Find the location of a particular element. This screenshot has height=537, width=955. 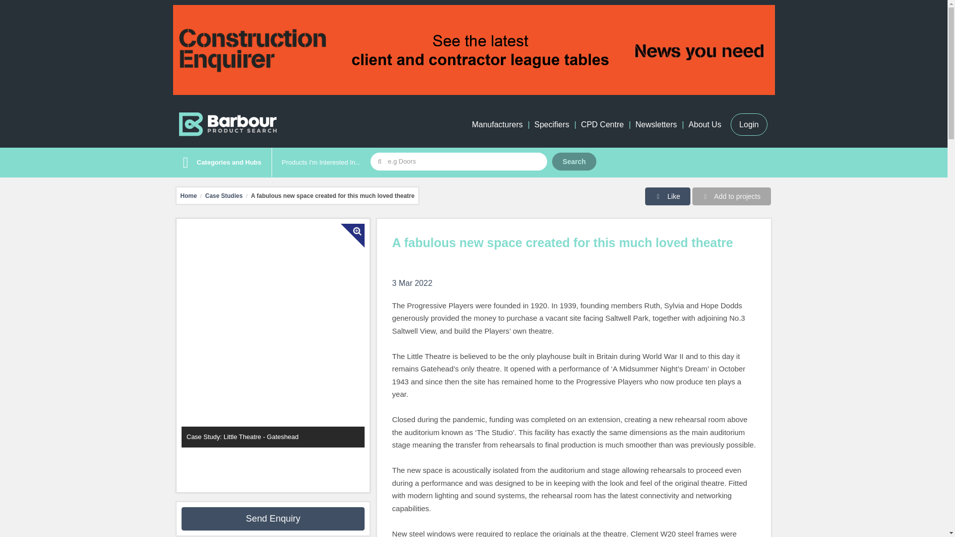

About Us is located at coordinates (704, 124).